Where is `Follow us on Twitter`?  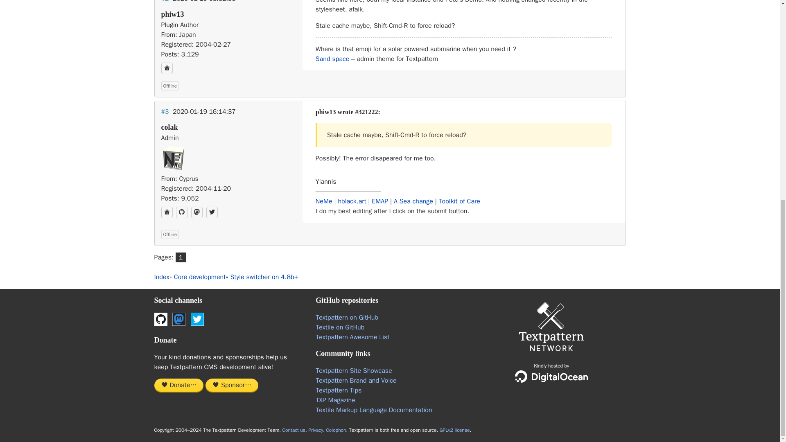
Follow us on Twitter is located at coordinates (197, 319).